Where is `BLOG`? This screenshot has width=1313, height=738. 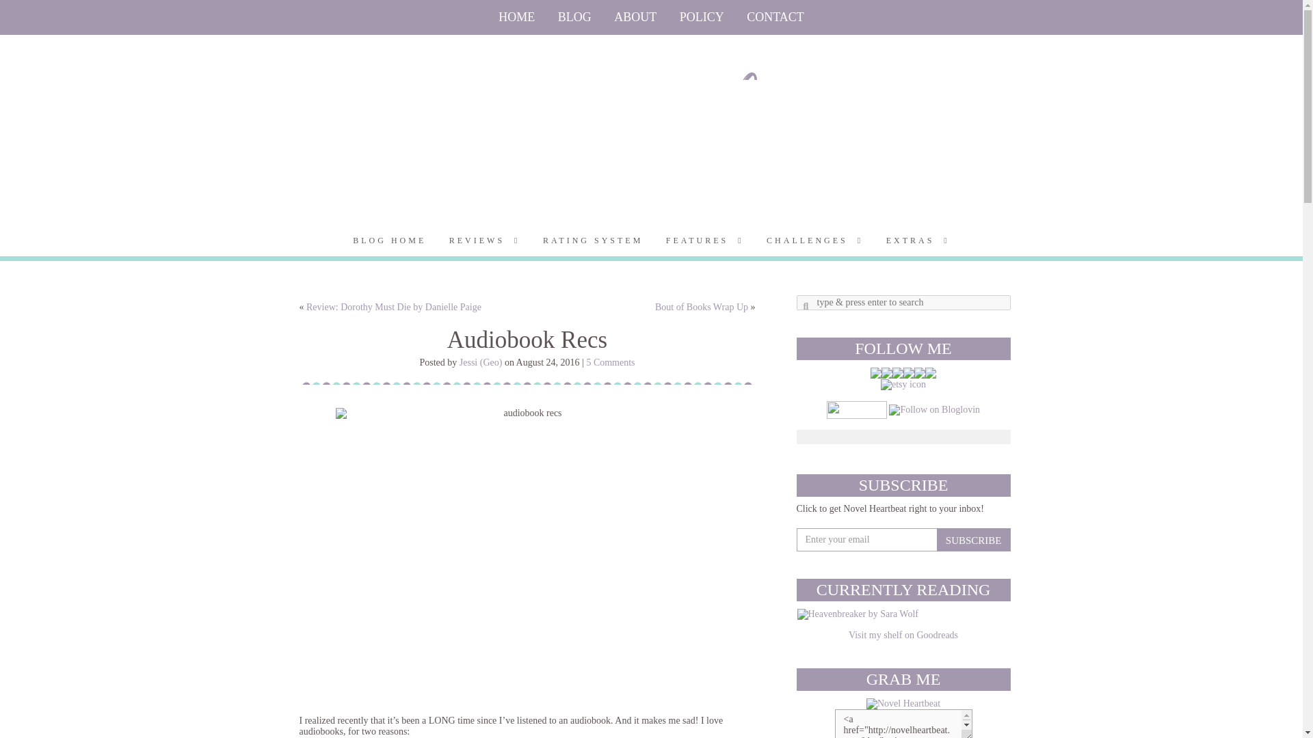 BLOG is located at coordinates (574, 17).